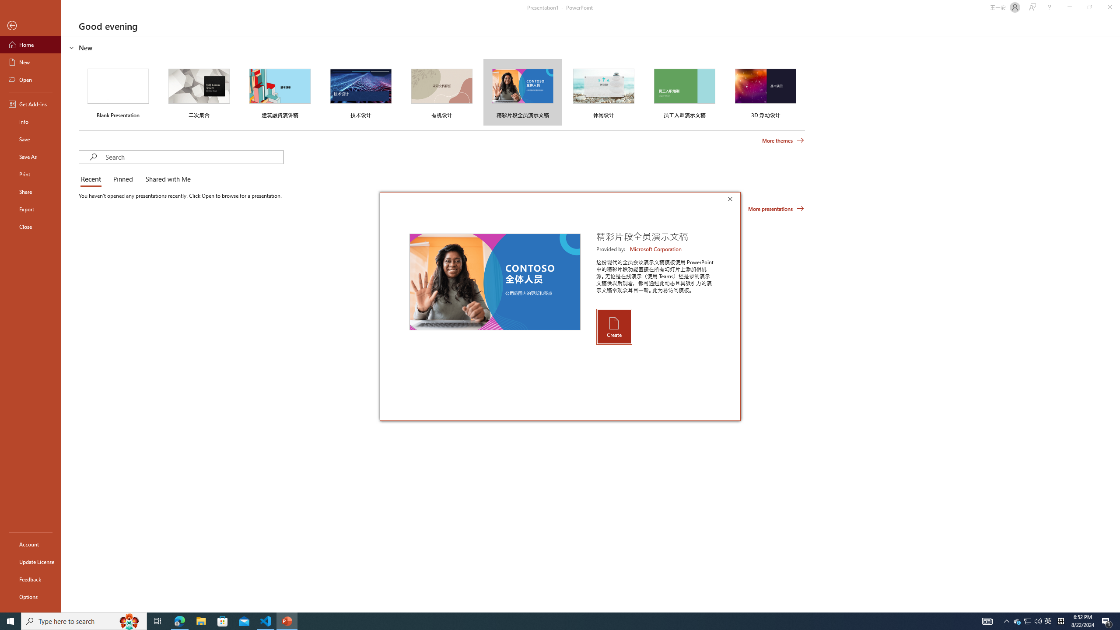 This screenshot has width=1120, height=630. I want to click on Feedback, so click(31, 579).